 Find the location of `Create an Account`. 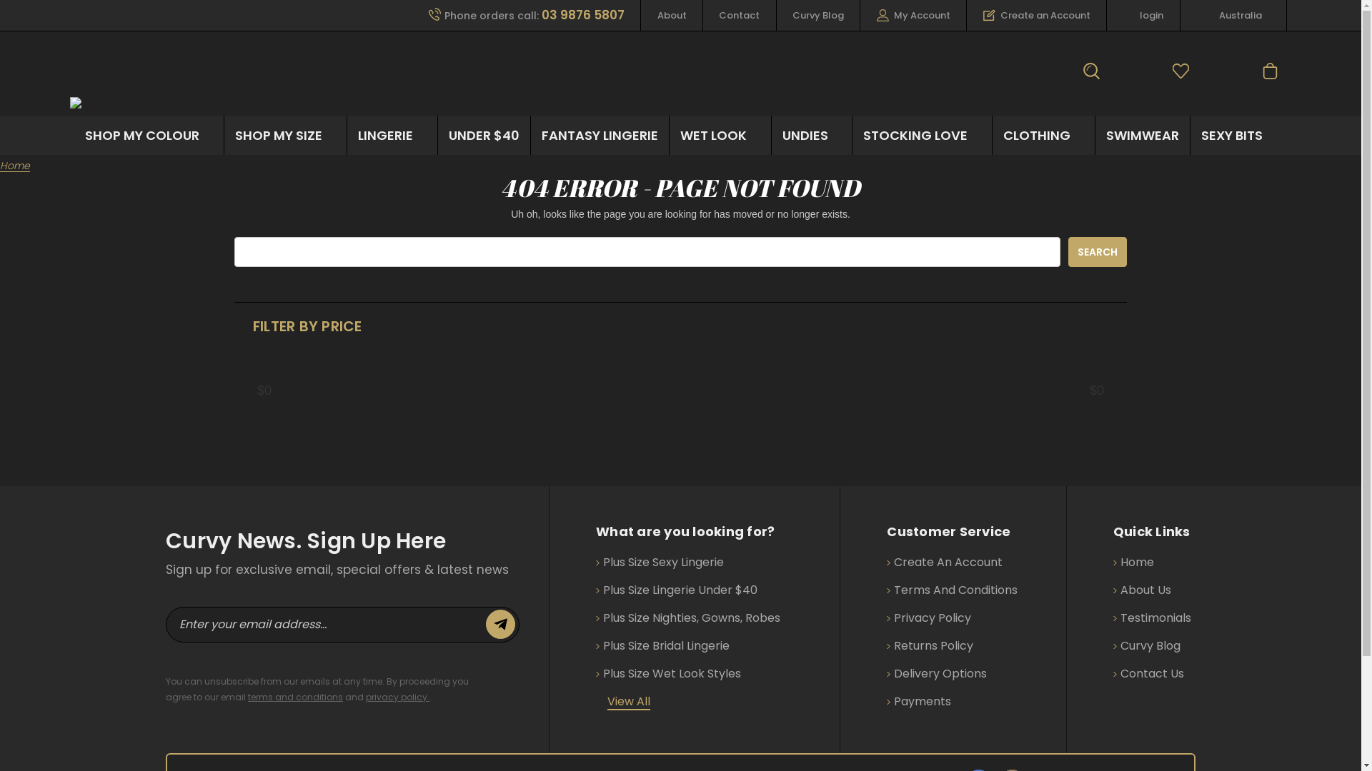

Create an Account is located at coordinates (1036, 16).